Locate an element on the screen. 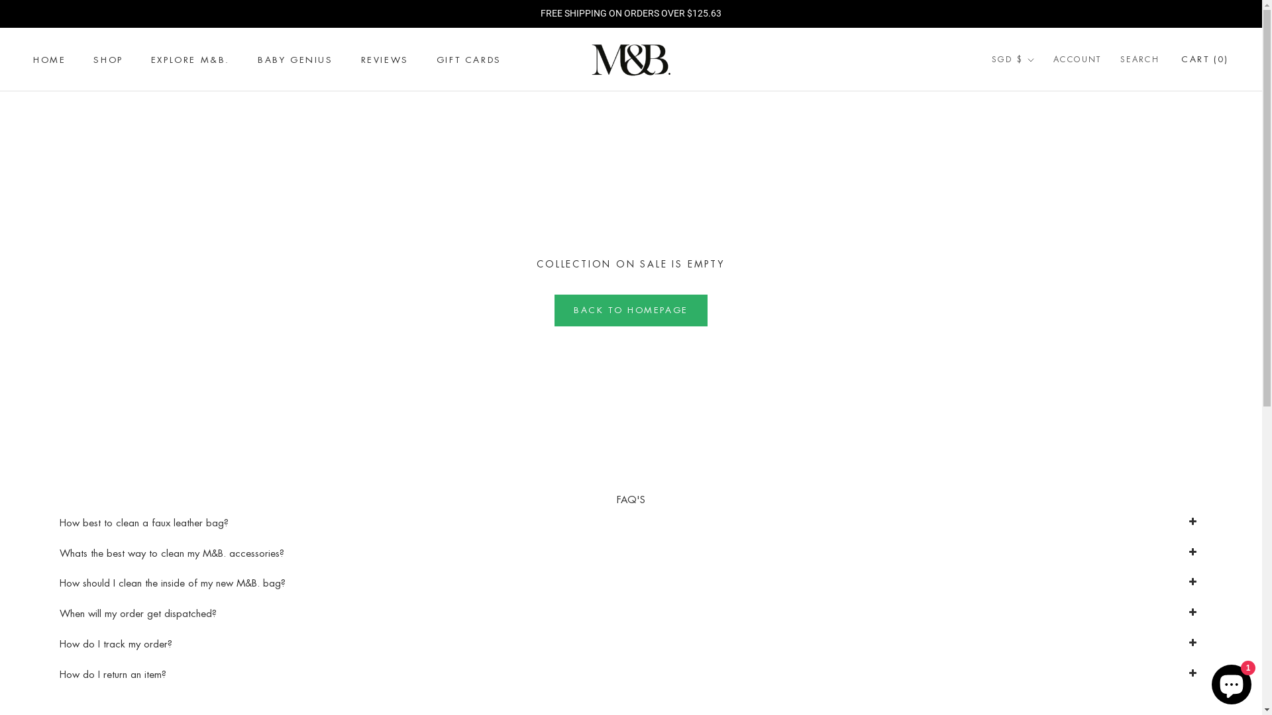  EUR is located at coordinates (1029, 129).